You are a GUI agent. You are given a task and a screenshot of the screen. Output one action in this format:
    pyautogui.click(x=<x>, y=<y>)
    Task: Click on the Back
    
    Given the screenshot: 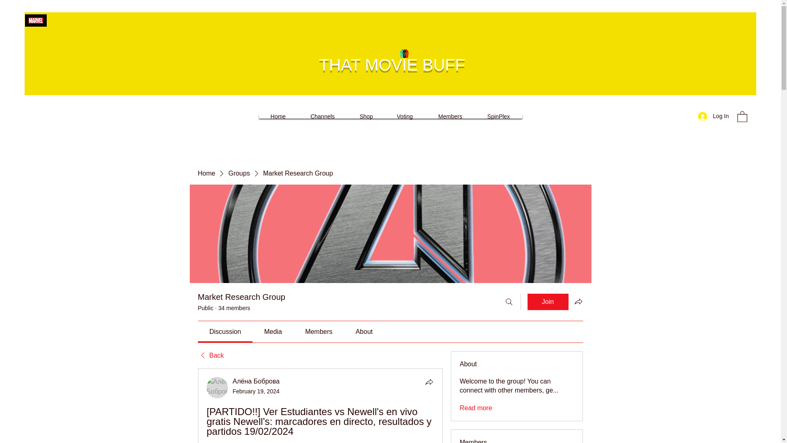 What is the action you would take?
    pyautogui.click(x=210, y=356)
    